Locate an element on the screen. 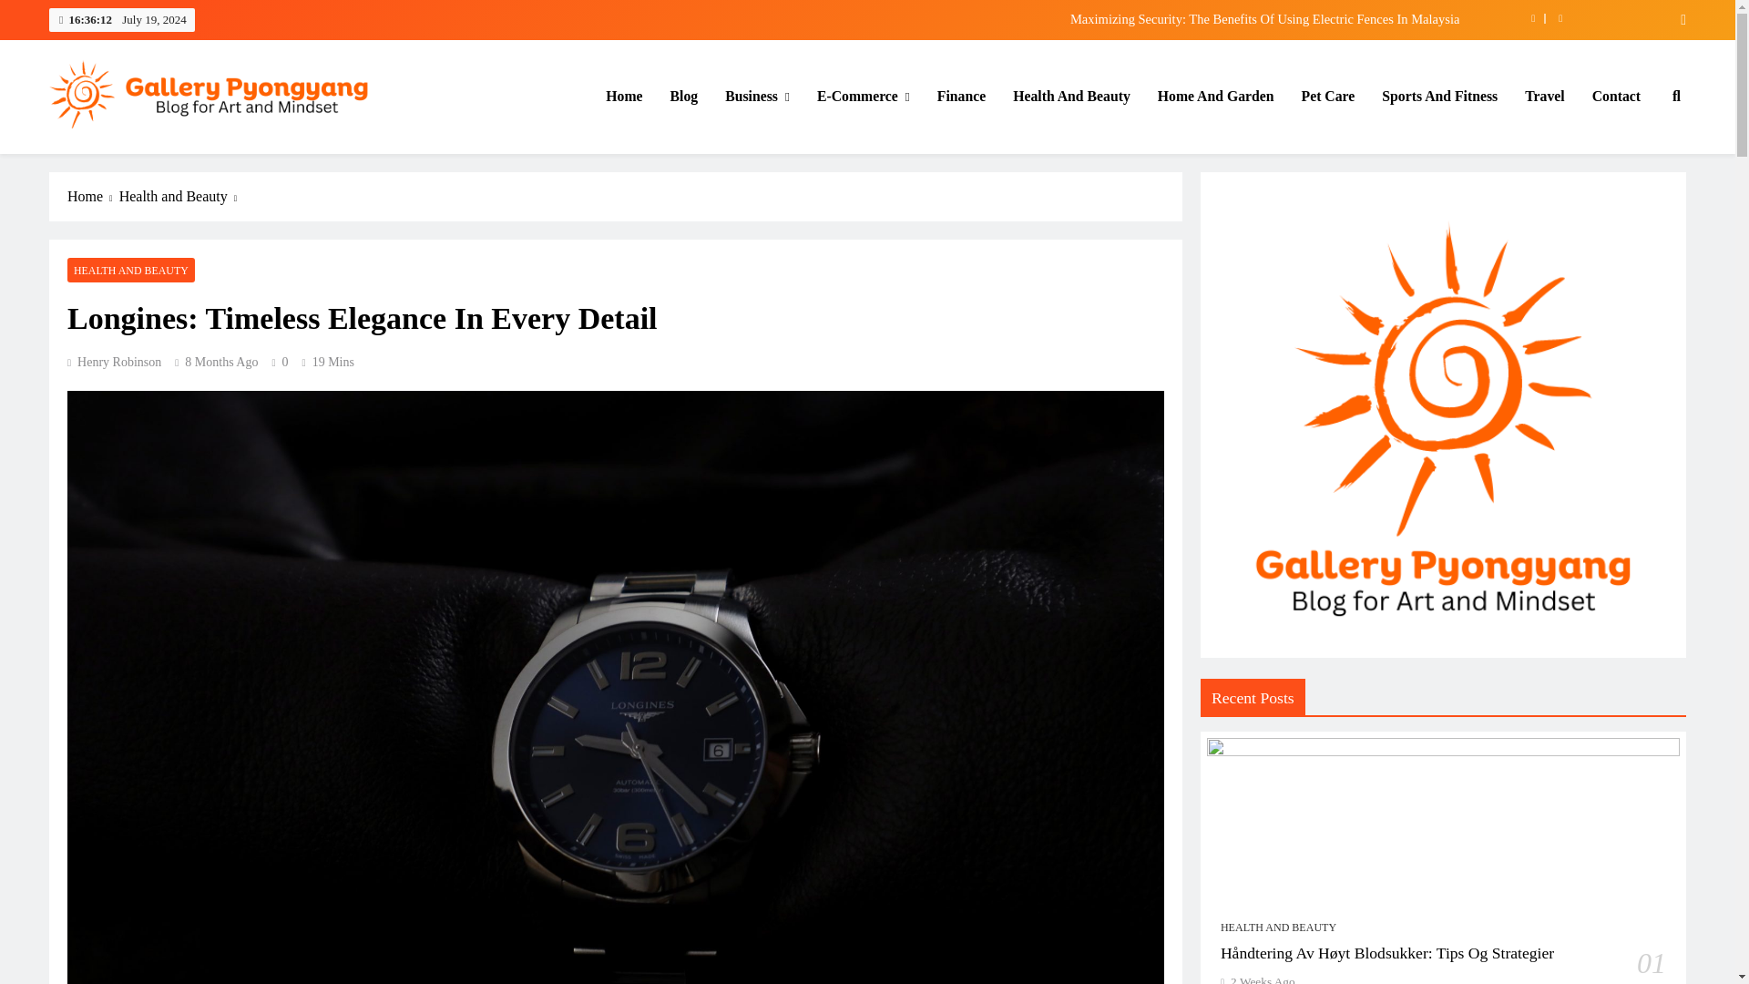  8 Months Ago is located at coordinates (220, 362).